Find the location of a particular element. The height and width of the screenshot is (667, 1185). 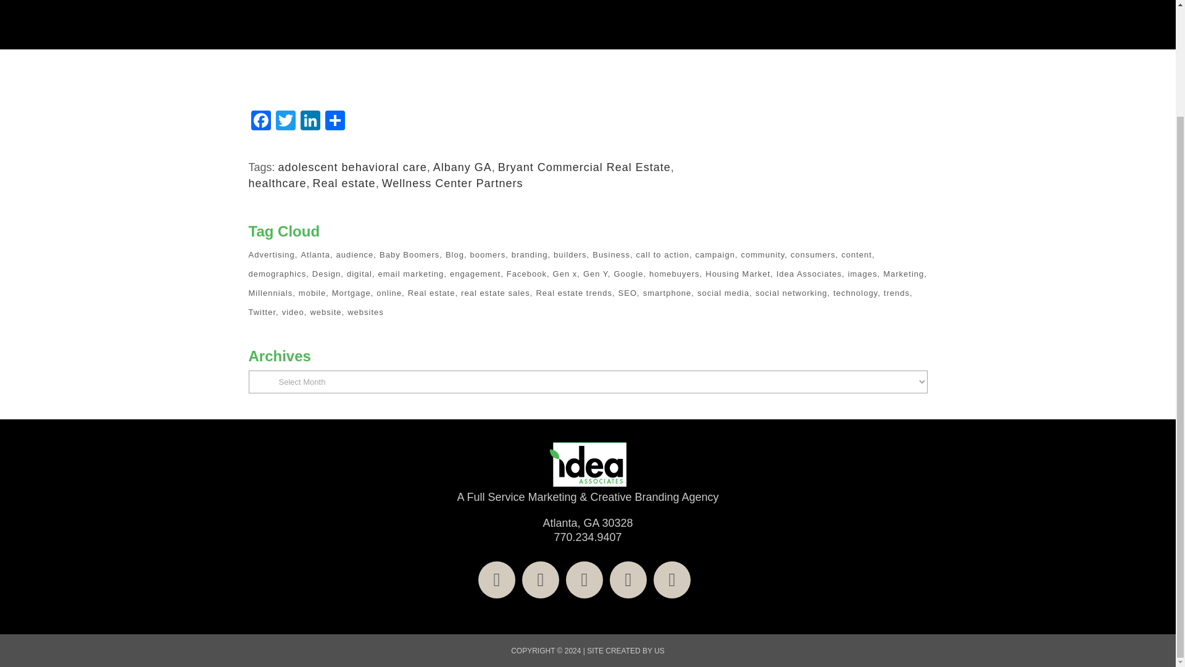

LinkedIn is located at coordinates (310, 122).